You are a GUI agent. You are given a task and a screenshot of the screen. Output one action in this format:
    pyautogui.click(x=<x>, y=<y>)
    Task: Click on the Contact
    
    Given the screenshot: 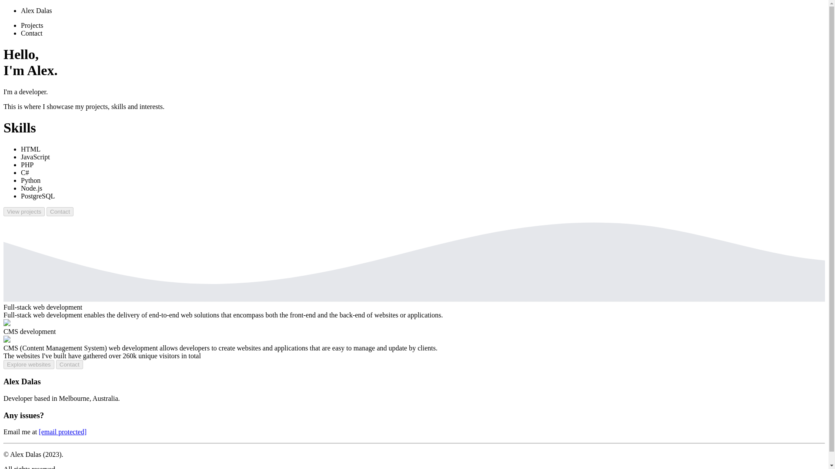 What is the action you would take?
    pyautogui.click(x=60, y=211)
    